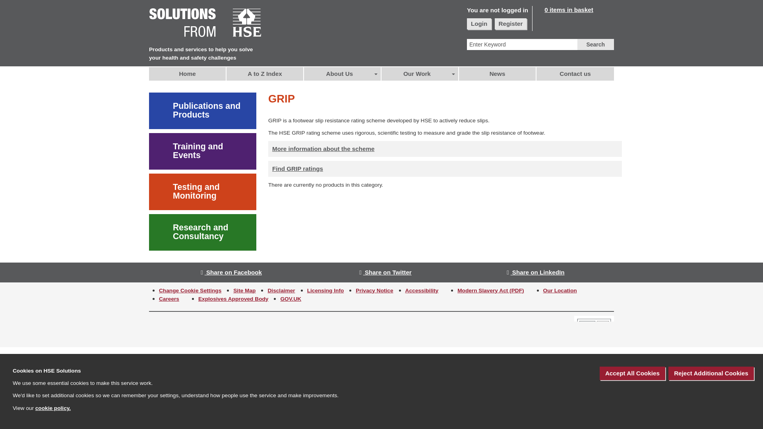 The height and width of the screenshot is (429, 763). Describe the element at coordinates (323, 149) in the screenshot. I see `More information about the scheme` at that location.